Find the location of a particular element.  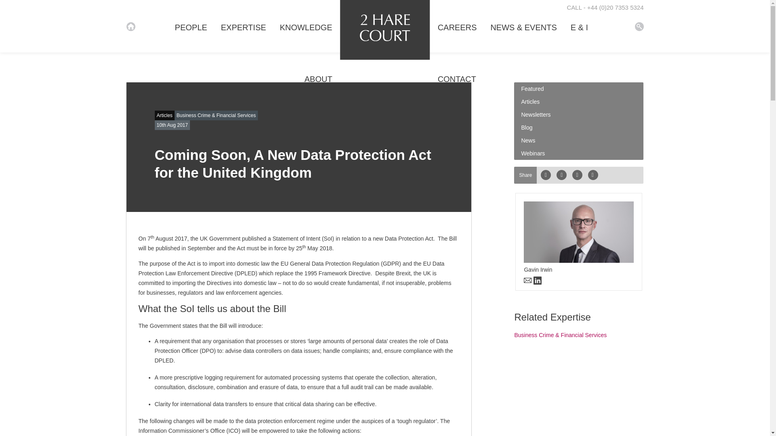

CONTACT is located at coordinates (457, 78).